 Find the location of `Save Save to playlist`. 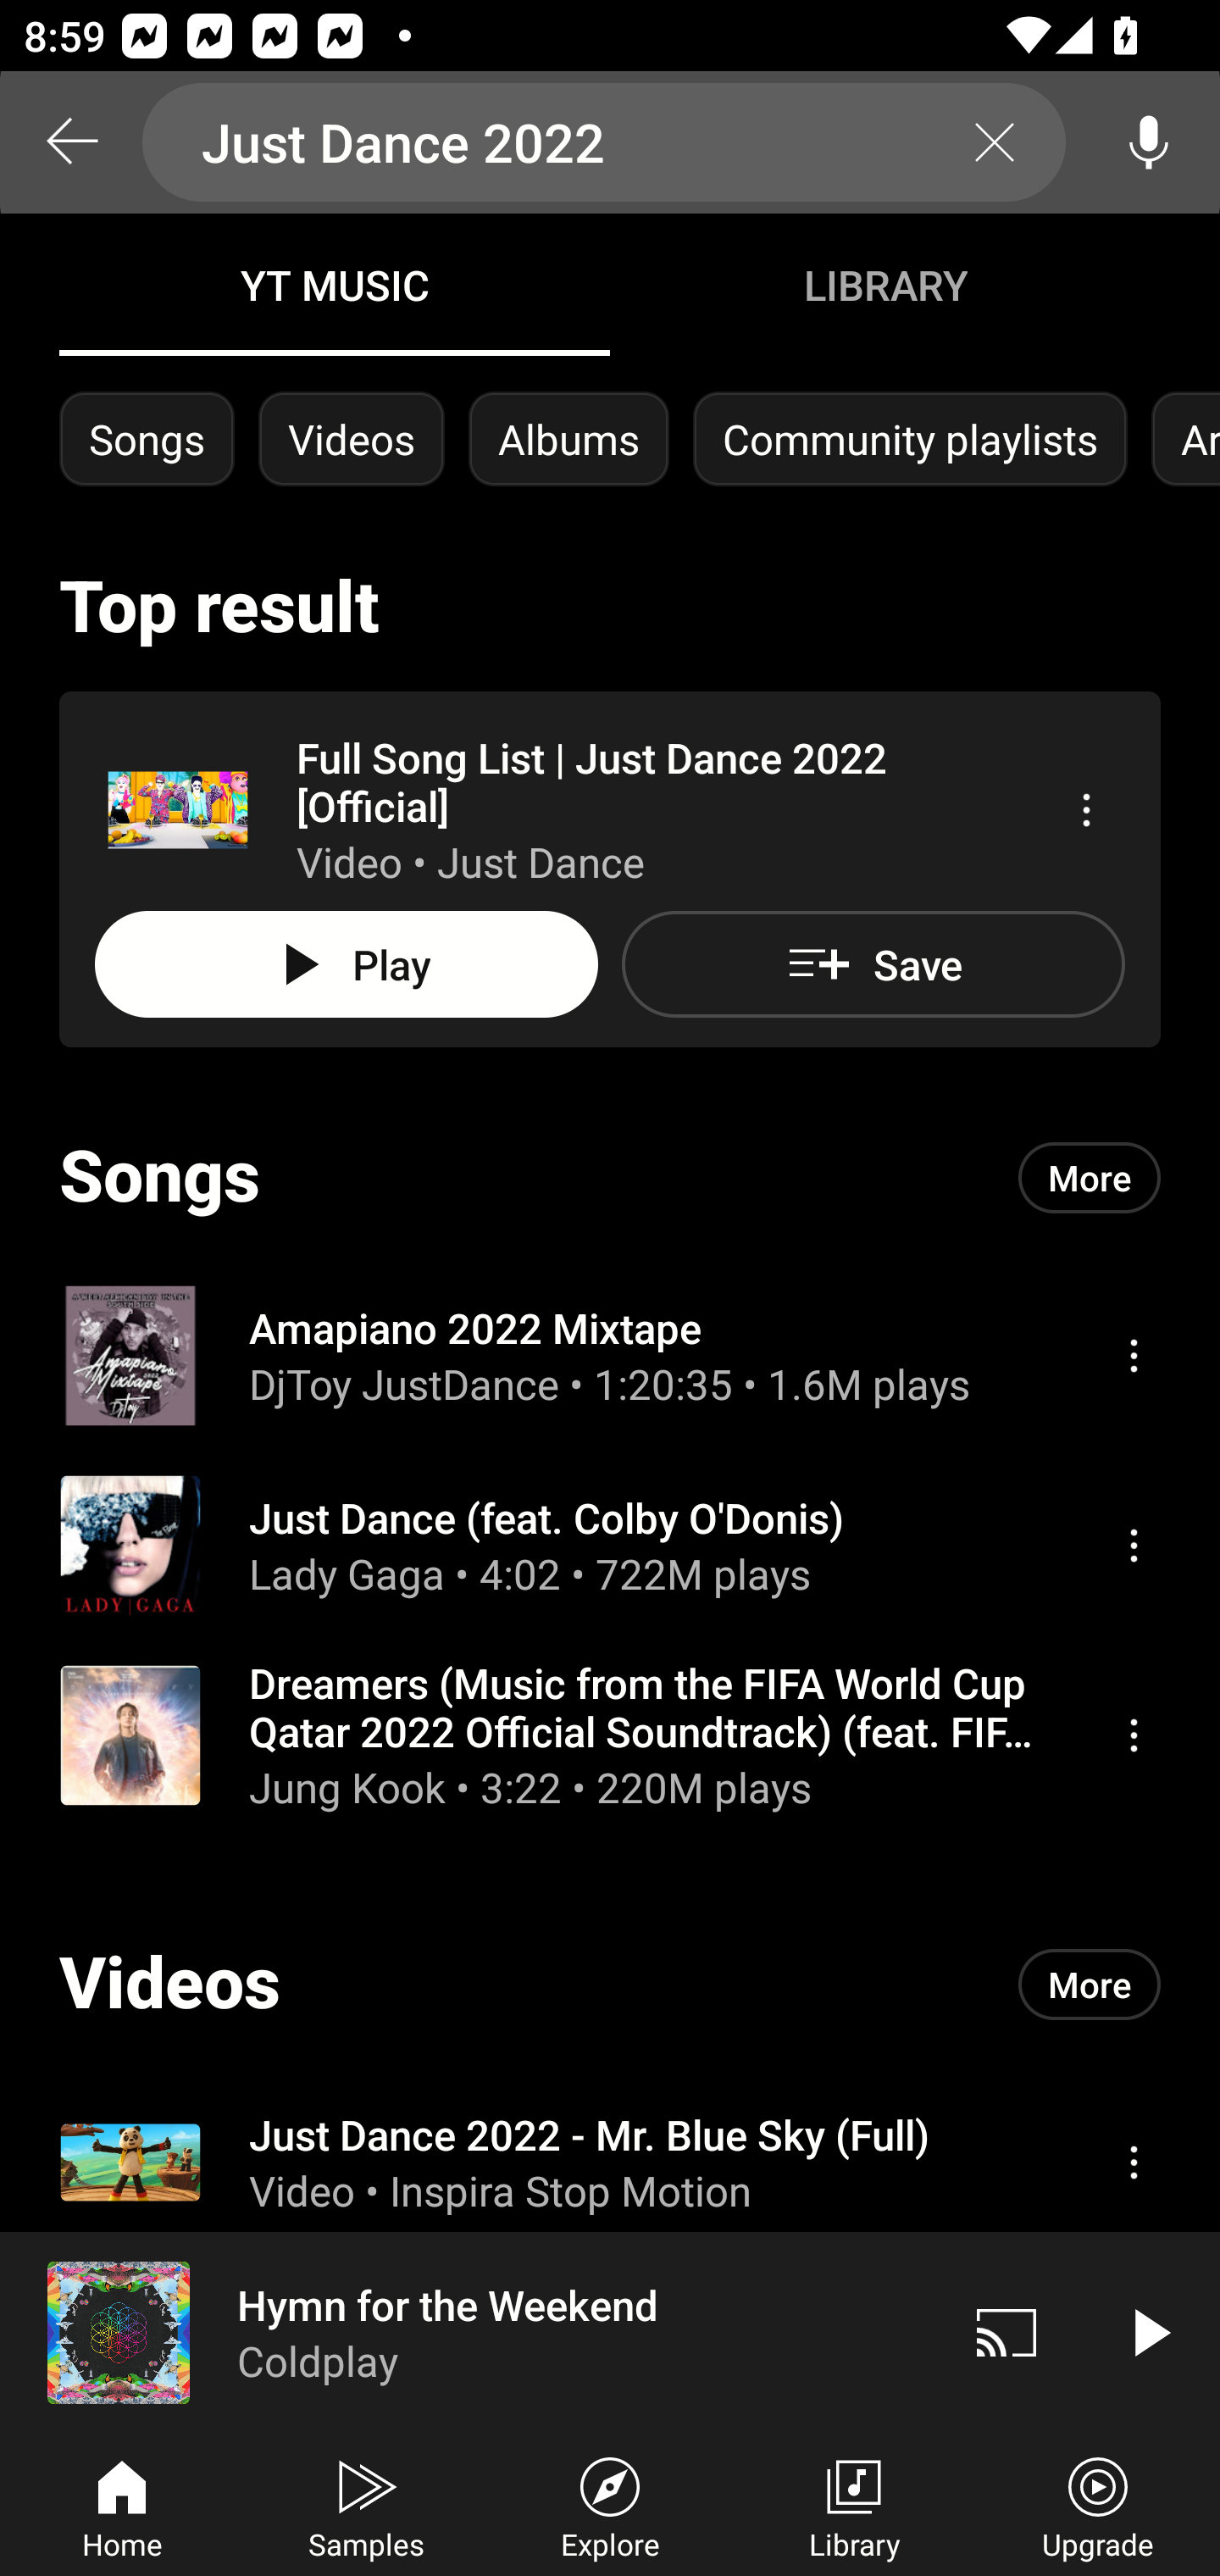

Save Save to playlist is located at coordinates (873, 964).